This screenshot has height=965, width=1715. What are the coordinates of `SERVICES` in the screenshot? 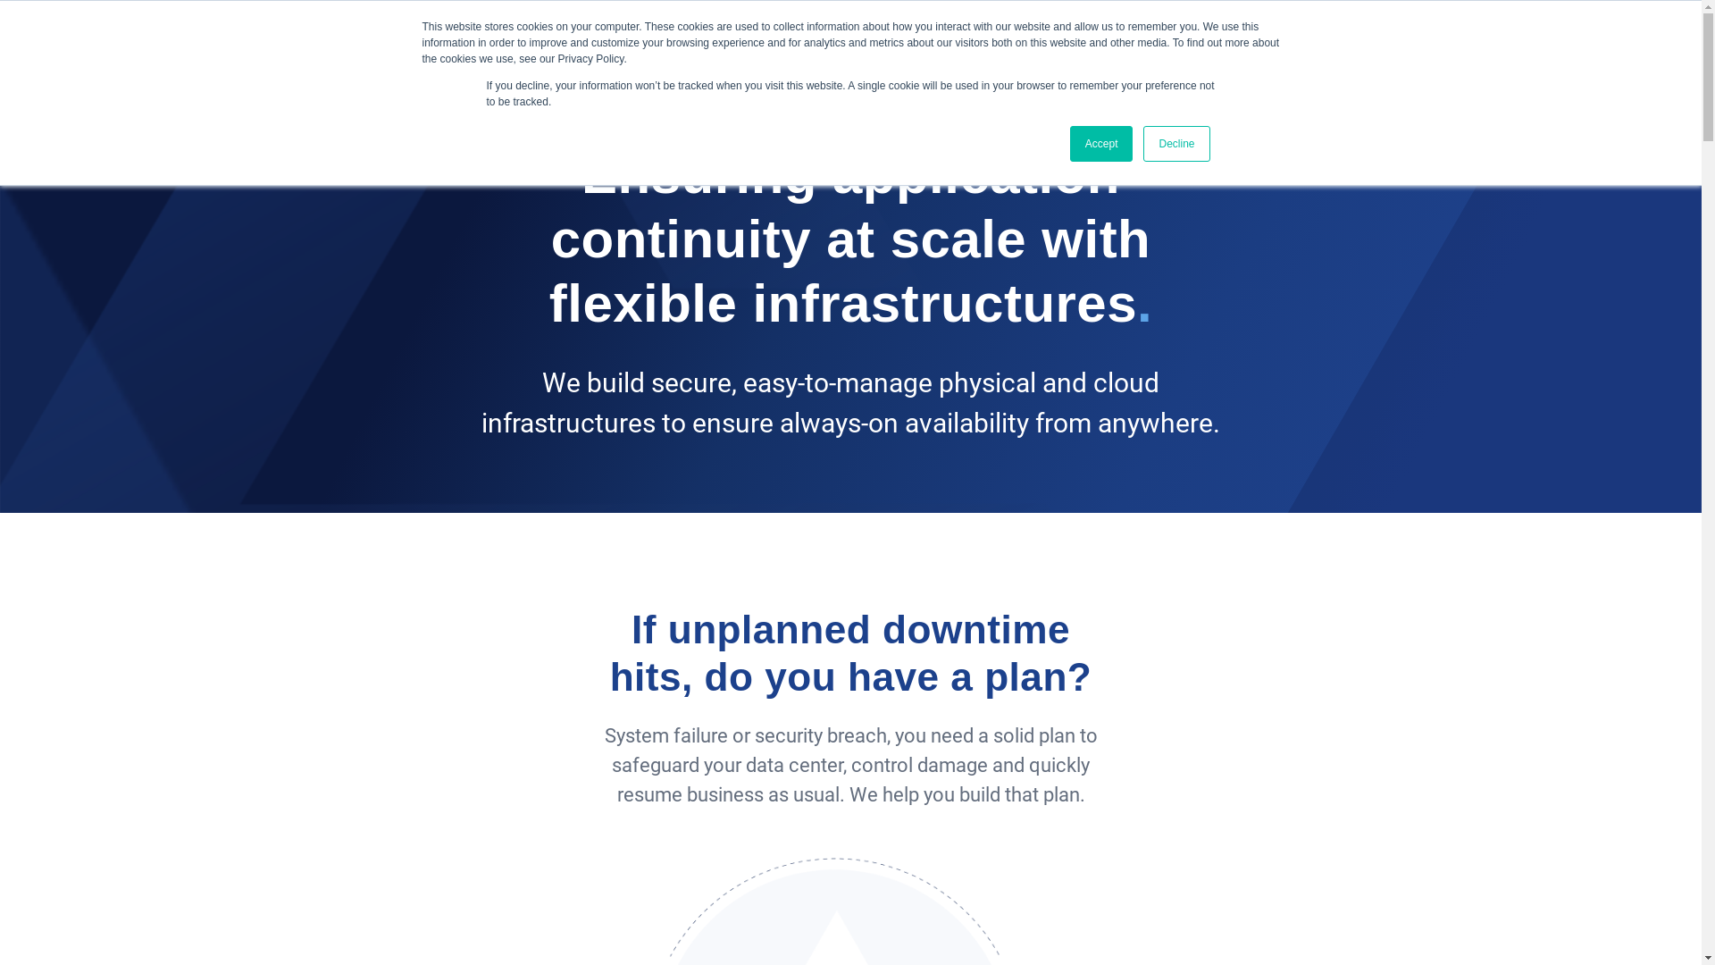 It's located at (1106, 39).